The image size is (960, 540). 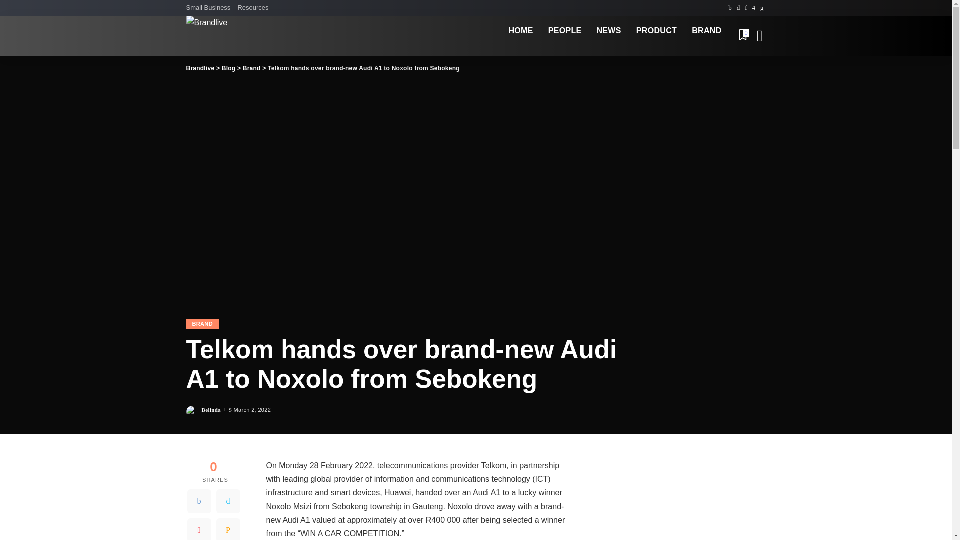 I want to click on PEOPLE, so click(x=565, y=31).